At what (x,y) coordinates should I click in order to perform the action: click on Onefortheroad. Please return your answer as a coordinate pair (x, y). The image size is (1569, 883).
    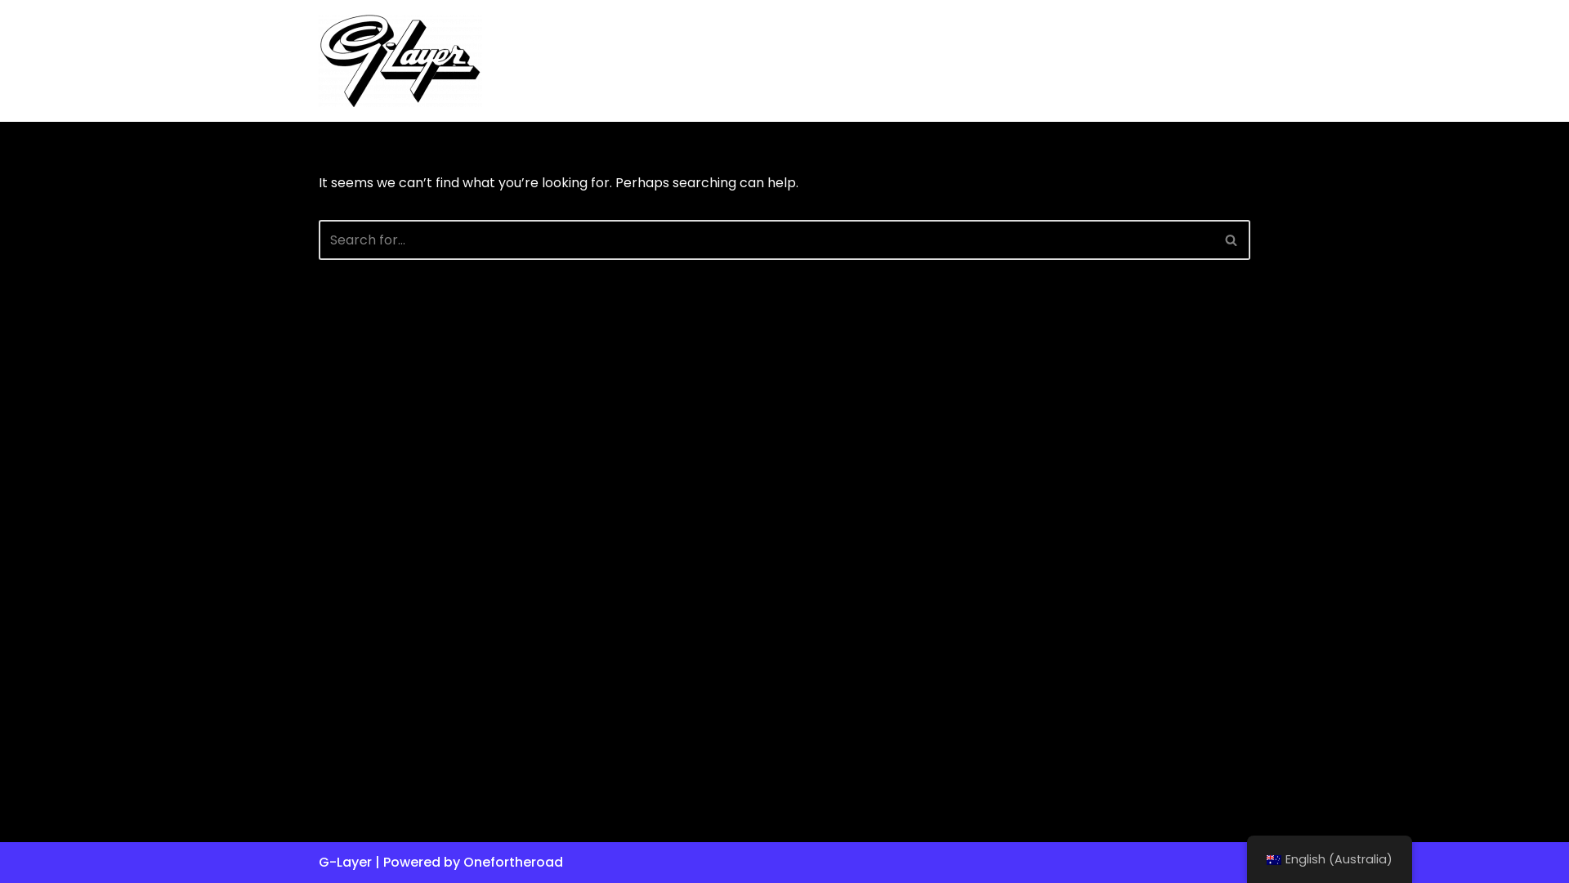
    Looking at the image, I should click on (513, 862).